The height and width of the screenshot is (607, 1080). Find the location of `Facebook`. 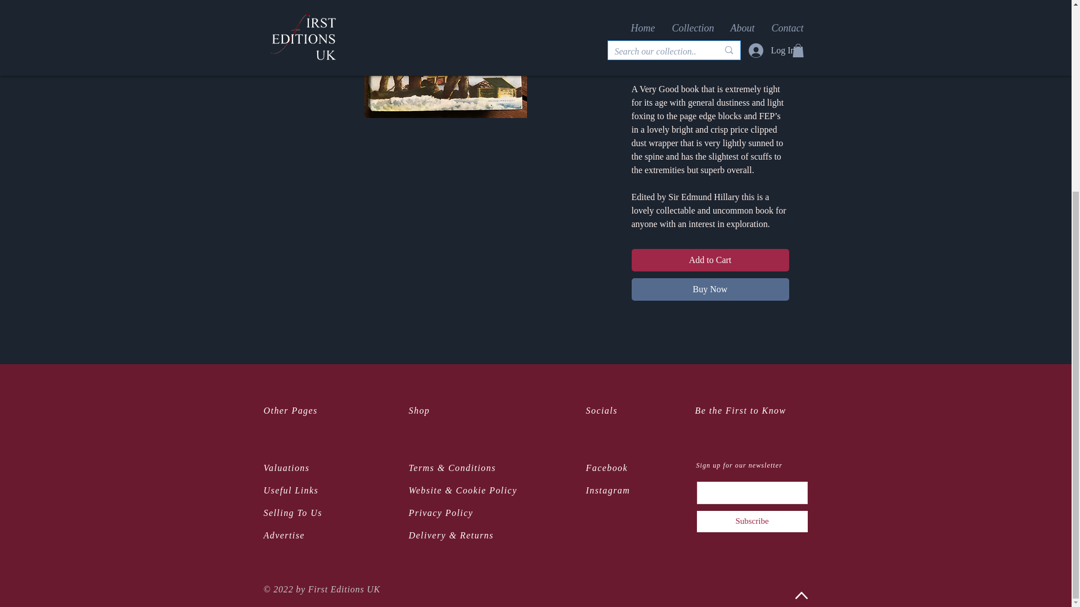

Facebook is located at coordinates (607, 468).